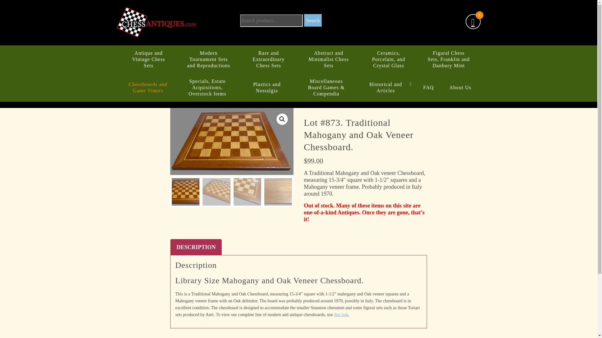 The height and width of the screenshot is (338, 602). I want to click on Figural Chess Sets, Franklin and Danbury Mint, so click(448, 59).